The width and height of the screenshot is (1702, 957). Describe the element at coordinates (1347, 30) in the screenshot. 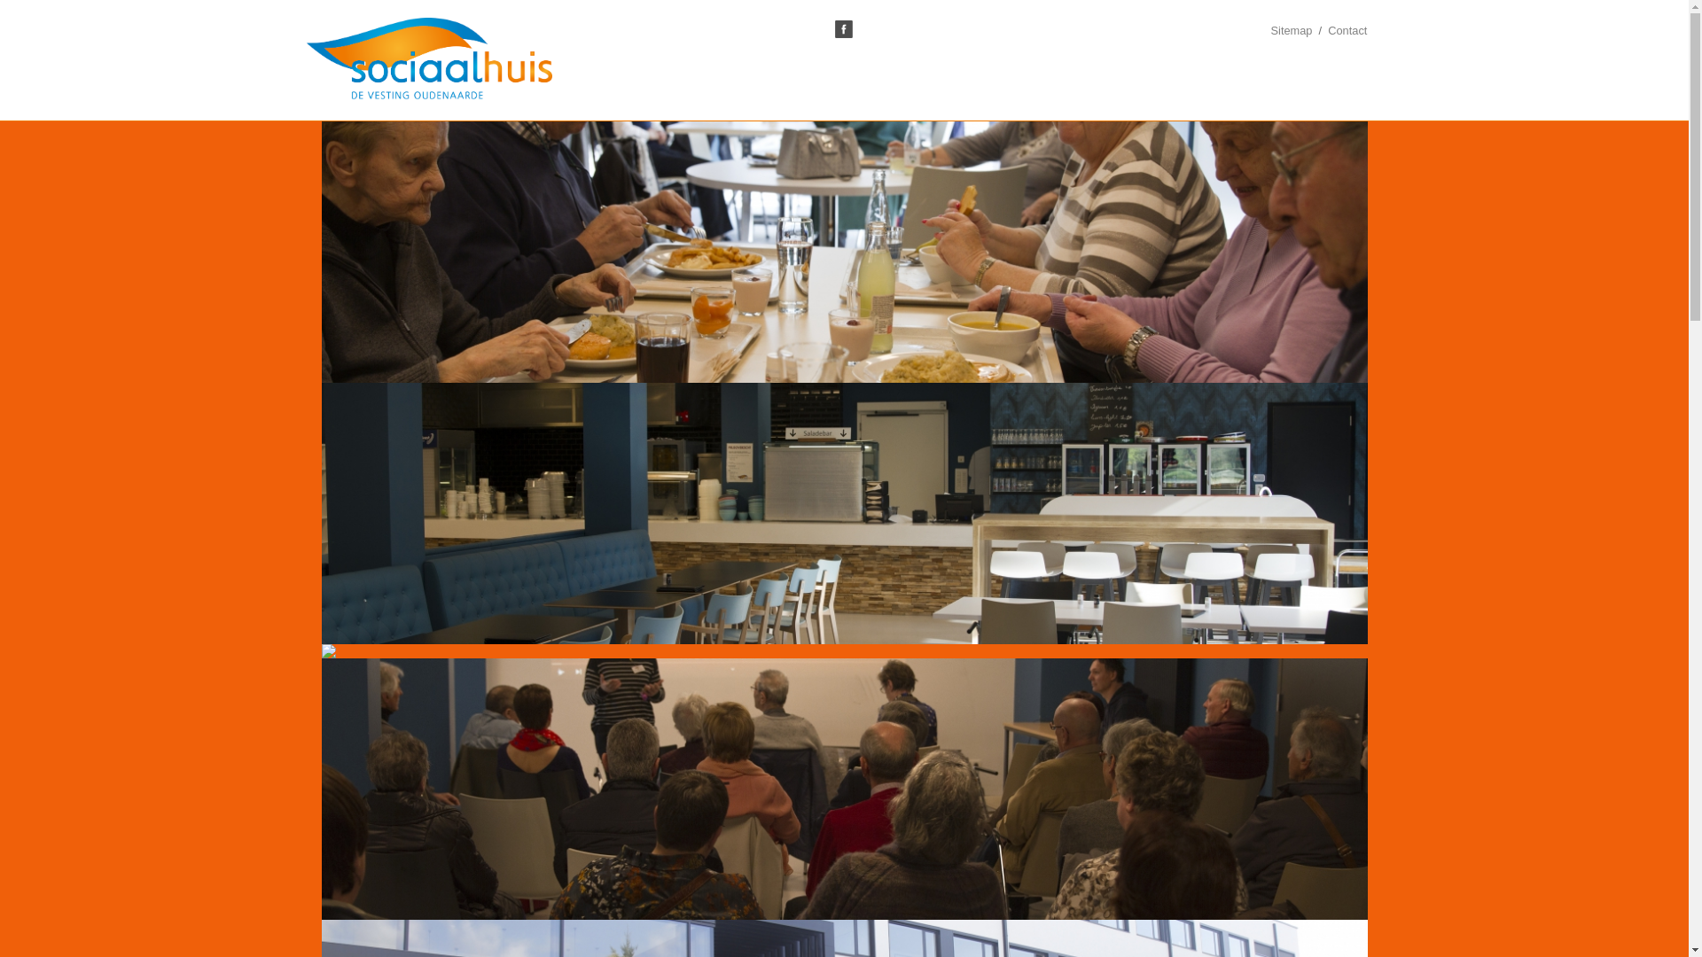

I see `Contact` at that location.